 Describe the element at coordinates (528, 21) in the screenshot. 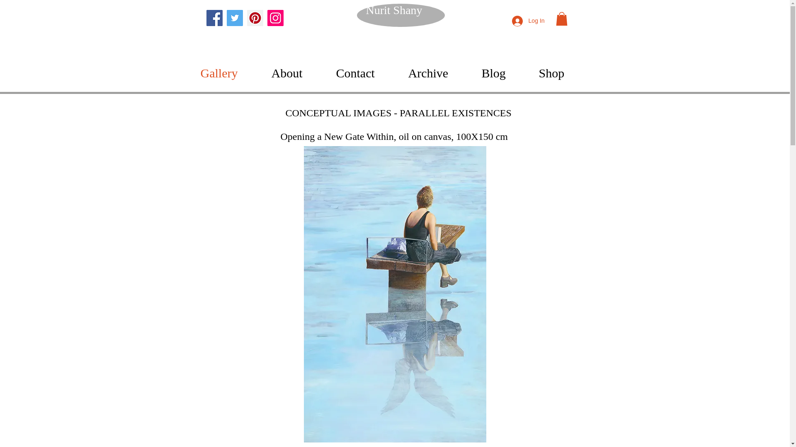

I see `Log In` at that location.